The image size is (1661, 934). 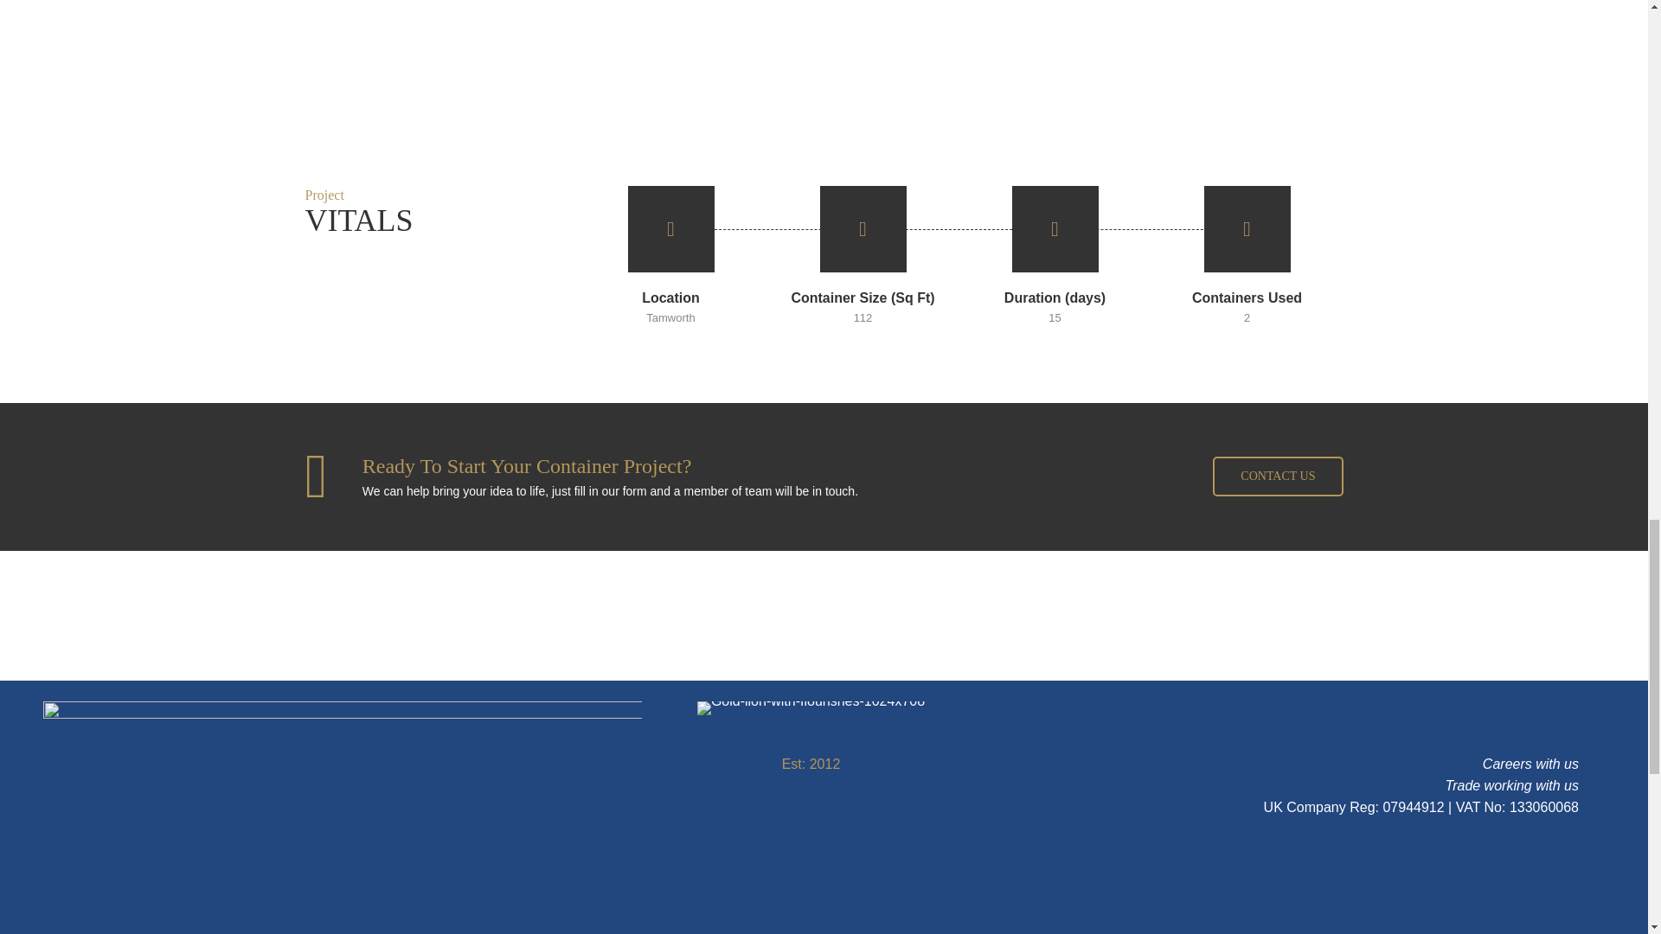 What do you see at coordinates (342, 818) in the screenshot?
I see `Lion-logo-white` at bounding box center [342, 818].